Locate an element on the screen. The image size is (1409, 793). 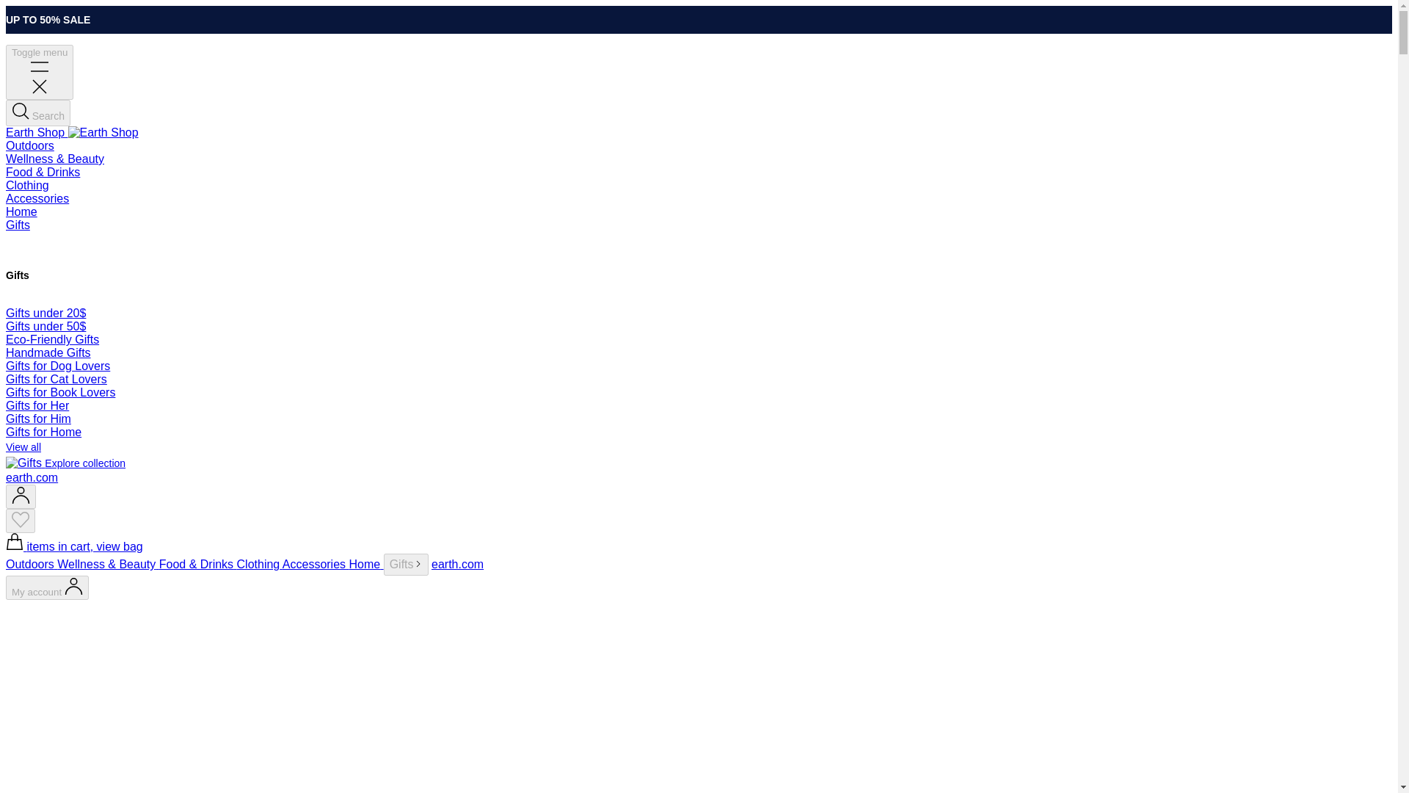
My account is located at coordinates (47, 587).